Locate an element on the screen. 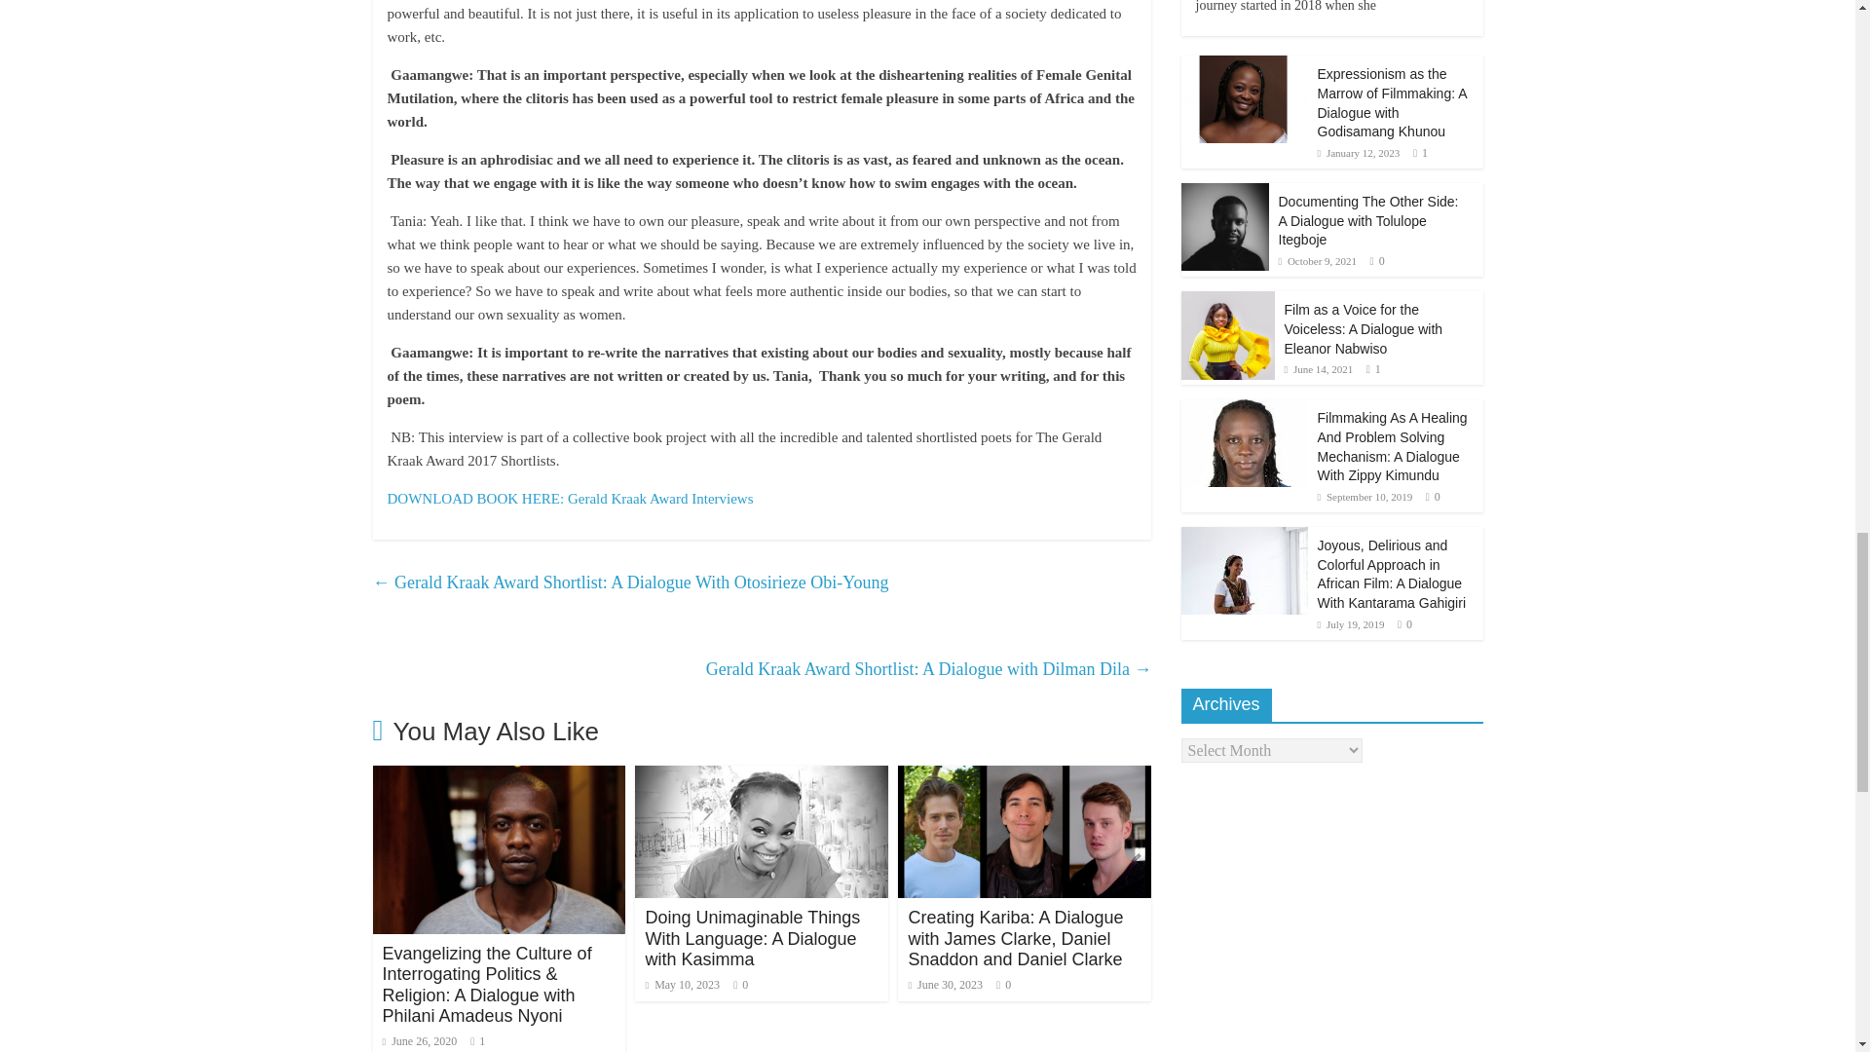  Gerald Kraak Award Interviews is located at coordinates (570, 499).